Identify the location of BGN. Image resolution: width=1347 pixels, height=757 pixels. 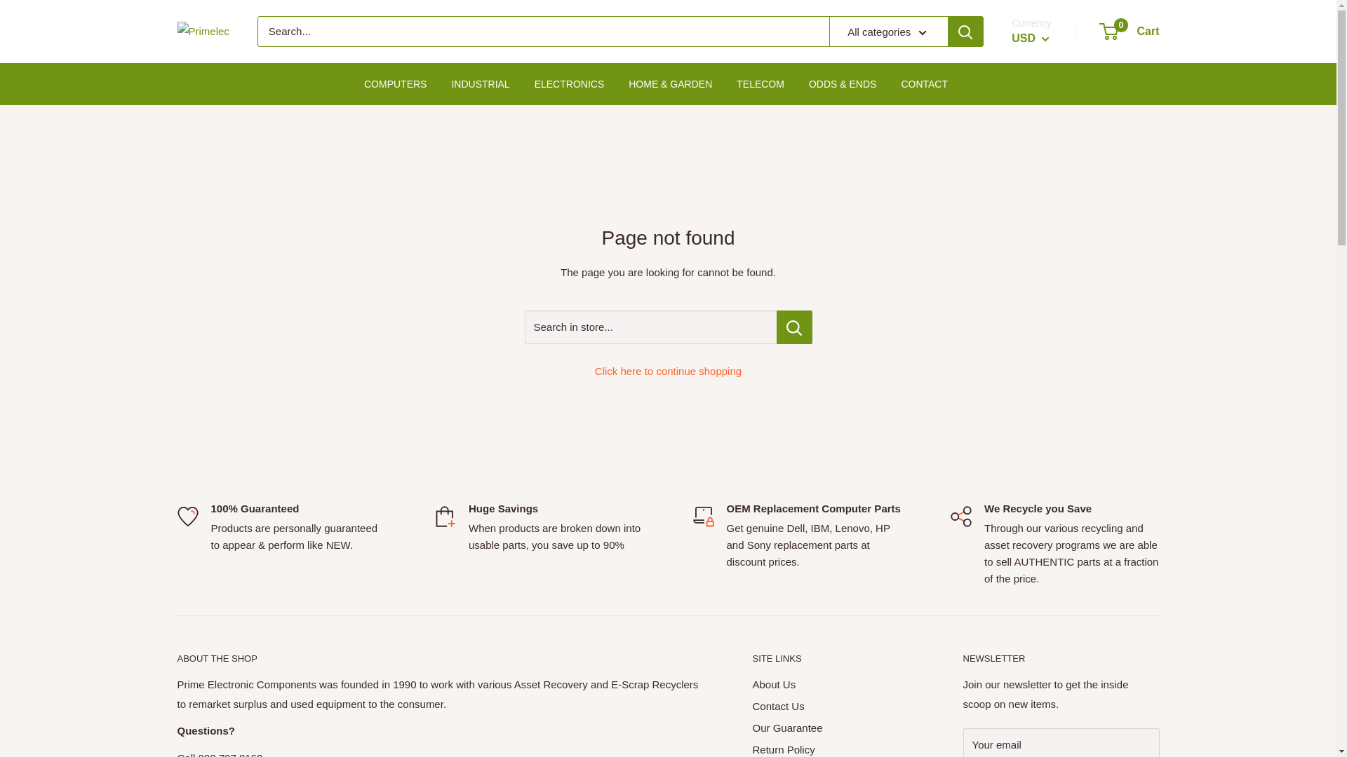
(1044, 416).